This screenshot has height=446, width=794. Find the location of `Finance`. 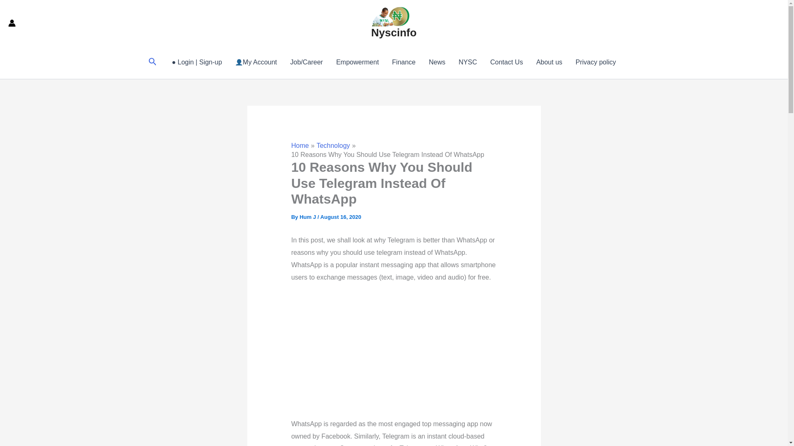

Finance is located at coordinates (404, 62).